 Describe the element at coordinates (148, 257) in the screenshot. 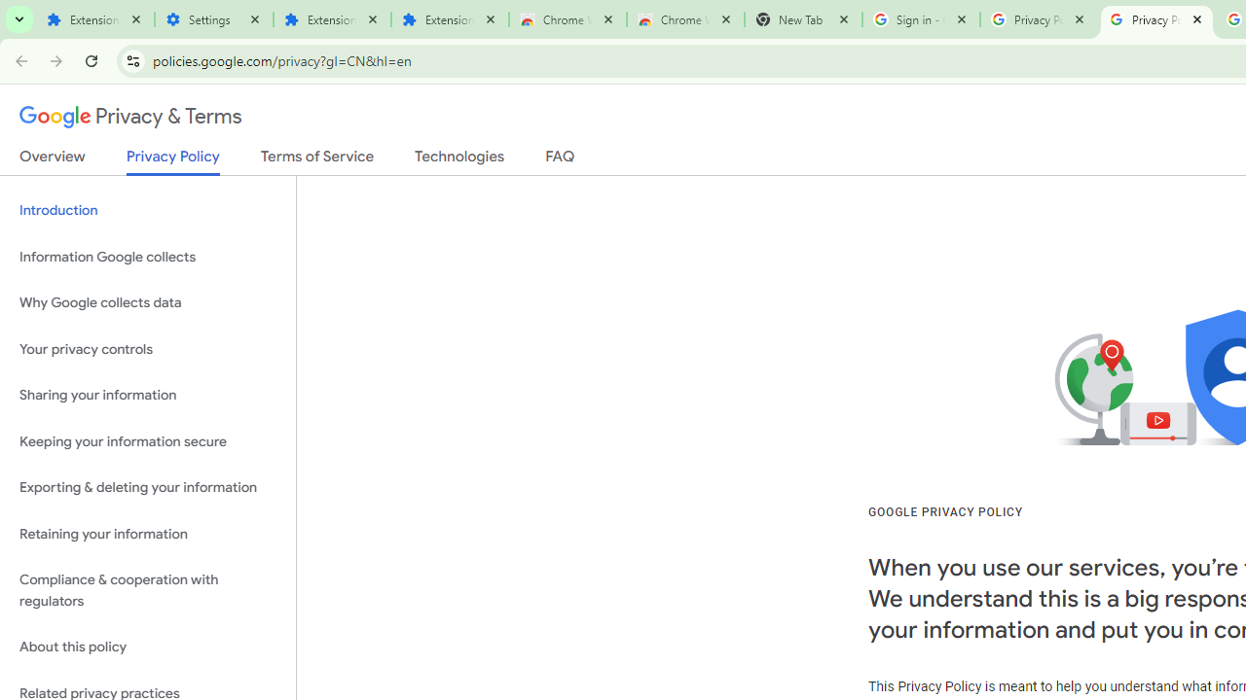

I see `Information Google collects` at that location.